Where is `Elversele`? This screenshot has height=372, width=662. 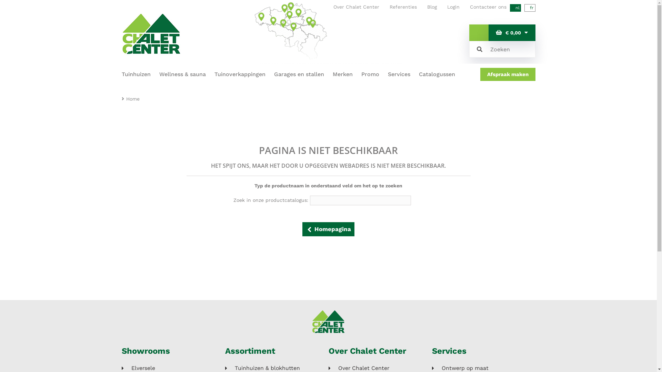 Elversele is located at coordinates (138, 368).